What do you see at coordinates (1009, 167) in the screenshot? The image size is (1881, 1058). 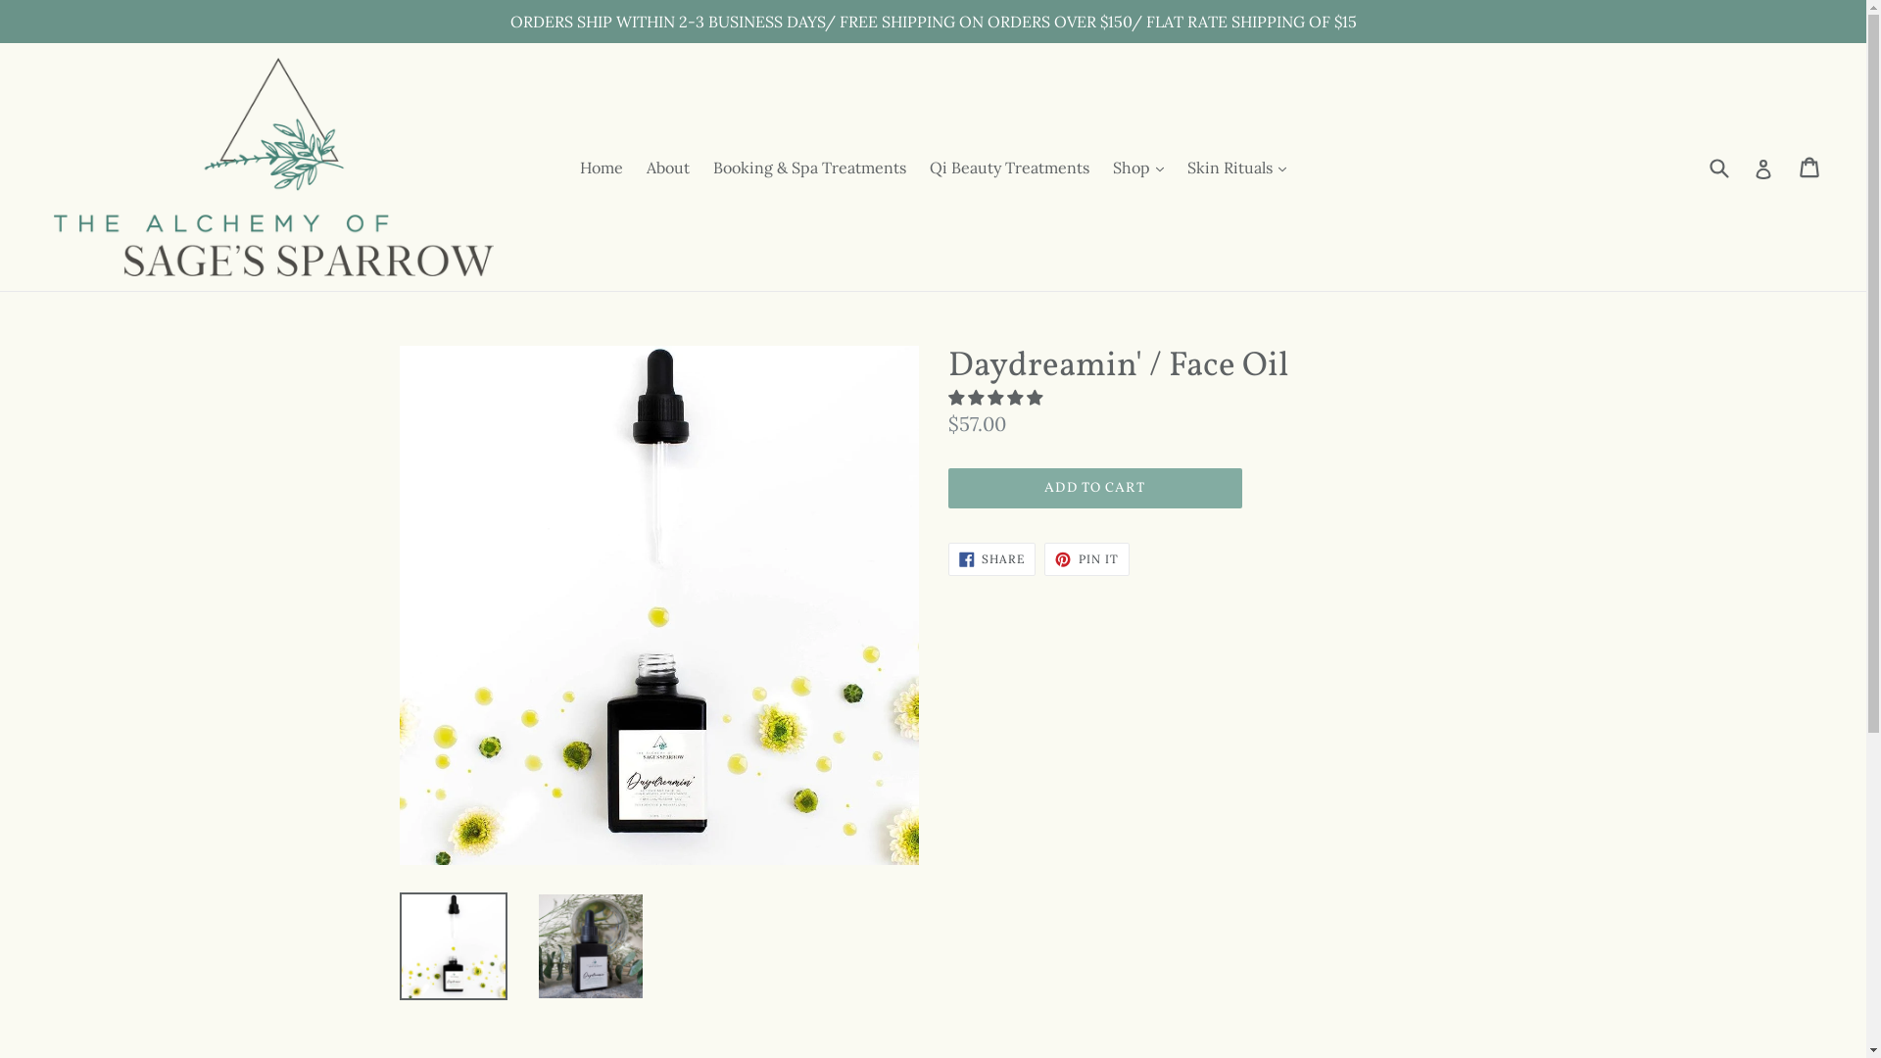 I see `Qi Beauty Treatments` at bounding box center [1009, 167].